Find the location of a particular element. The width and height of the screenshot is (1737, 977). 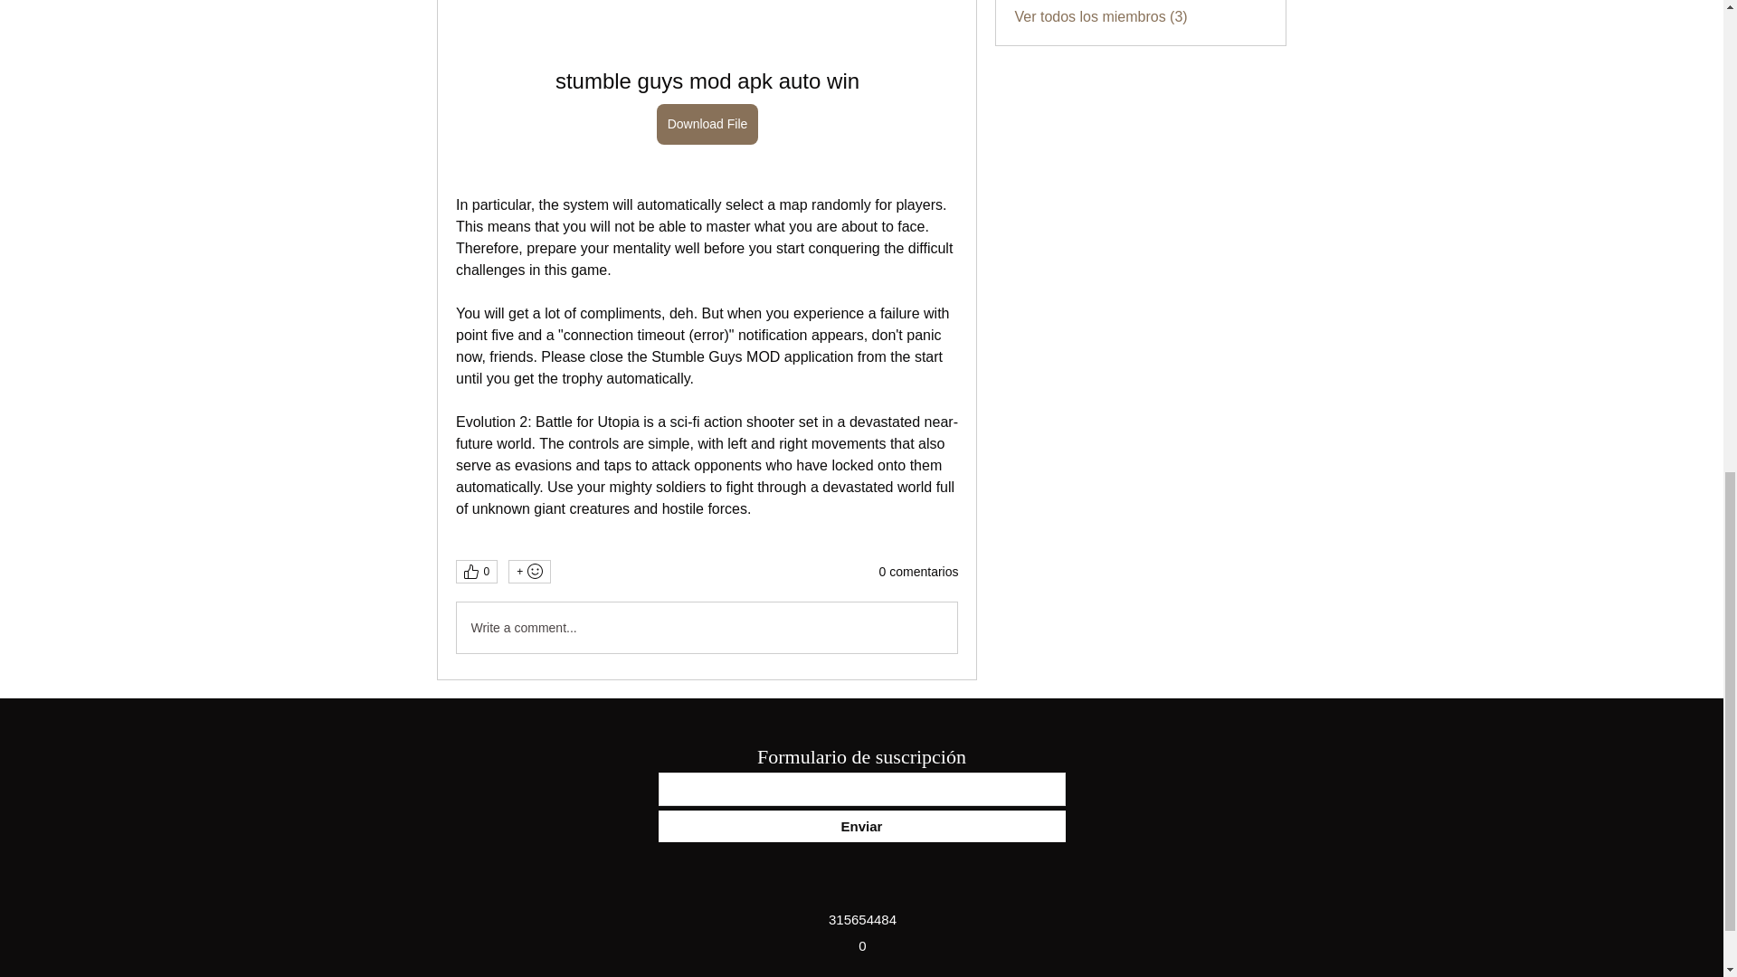

Download File is located at coordinates (707, 123).